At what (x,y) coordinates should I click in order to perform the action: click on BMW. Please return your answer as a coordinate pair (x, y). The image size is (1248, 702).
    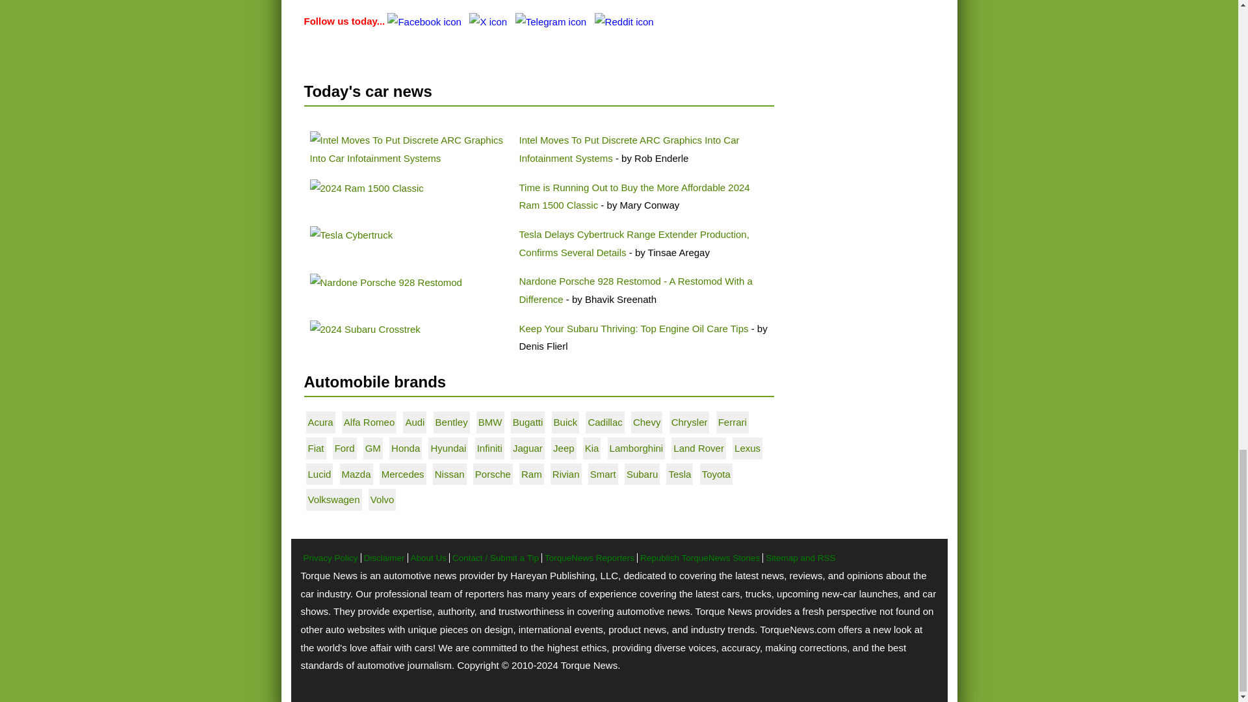
    Looking at the image, I should click on (490, 422).